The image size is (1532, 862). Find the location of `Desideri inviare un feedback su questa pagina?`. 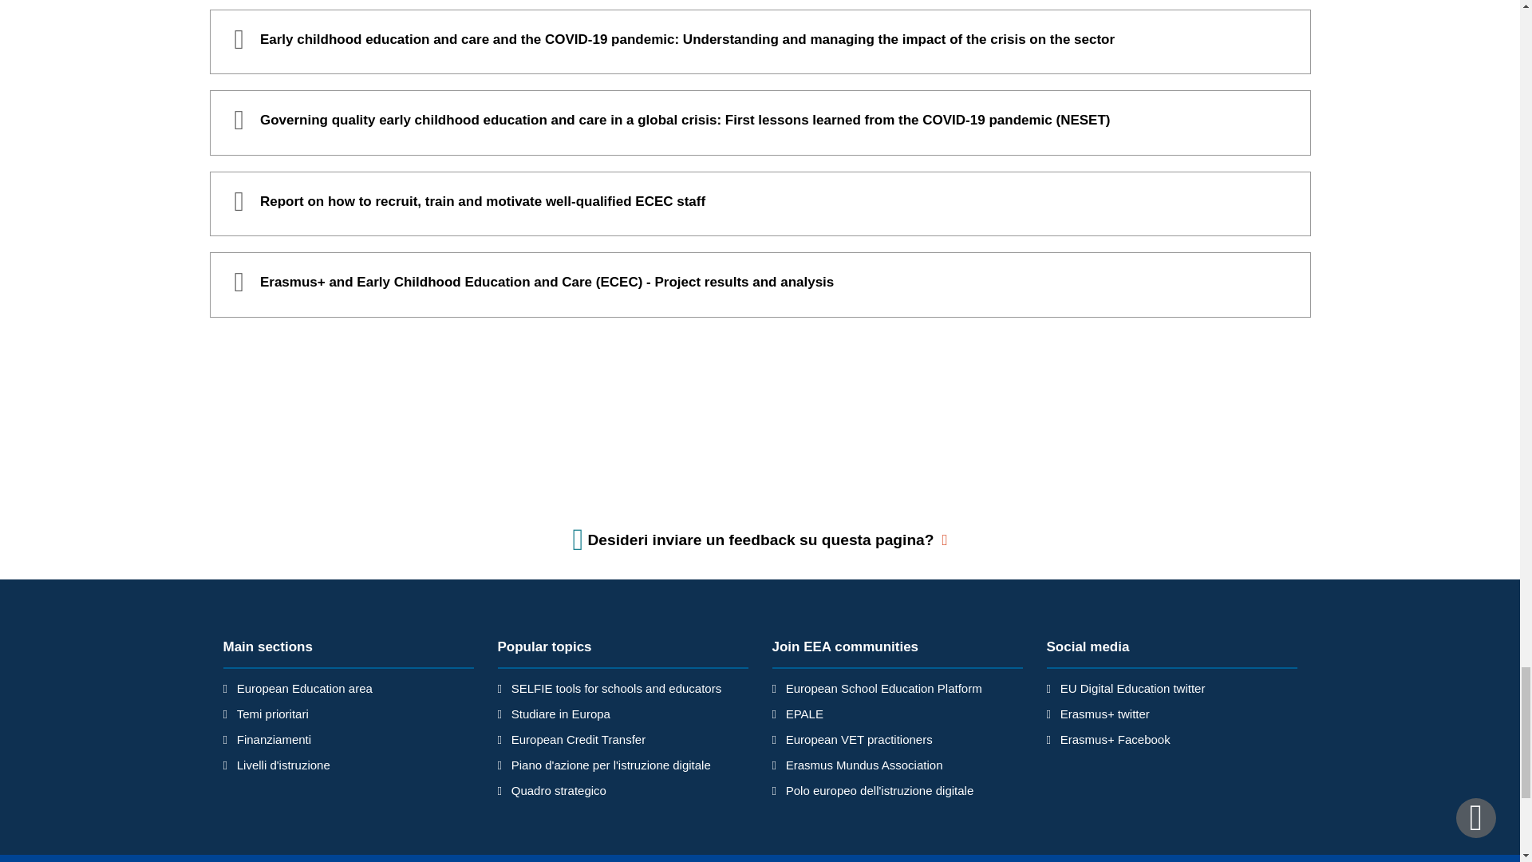

Desideri inviare un feedback su questa pagina? is located at coordinates (760, 540).